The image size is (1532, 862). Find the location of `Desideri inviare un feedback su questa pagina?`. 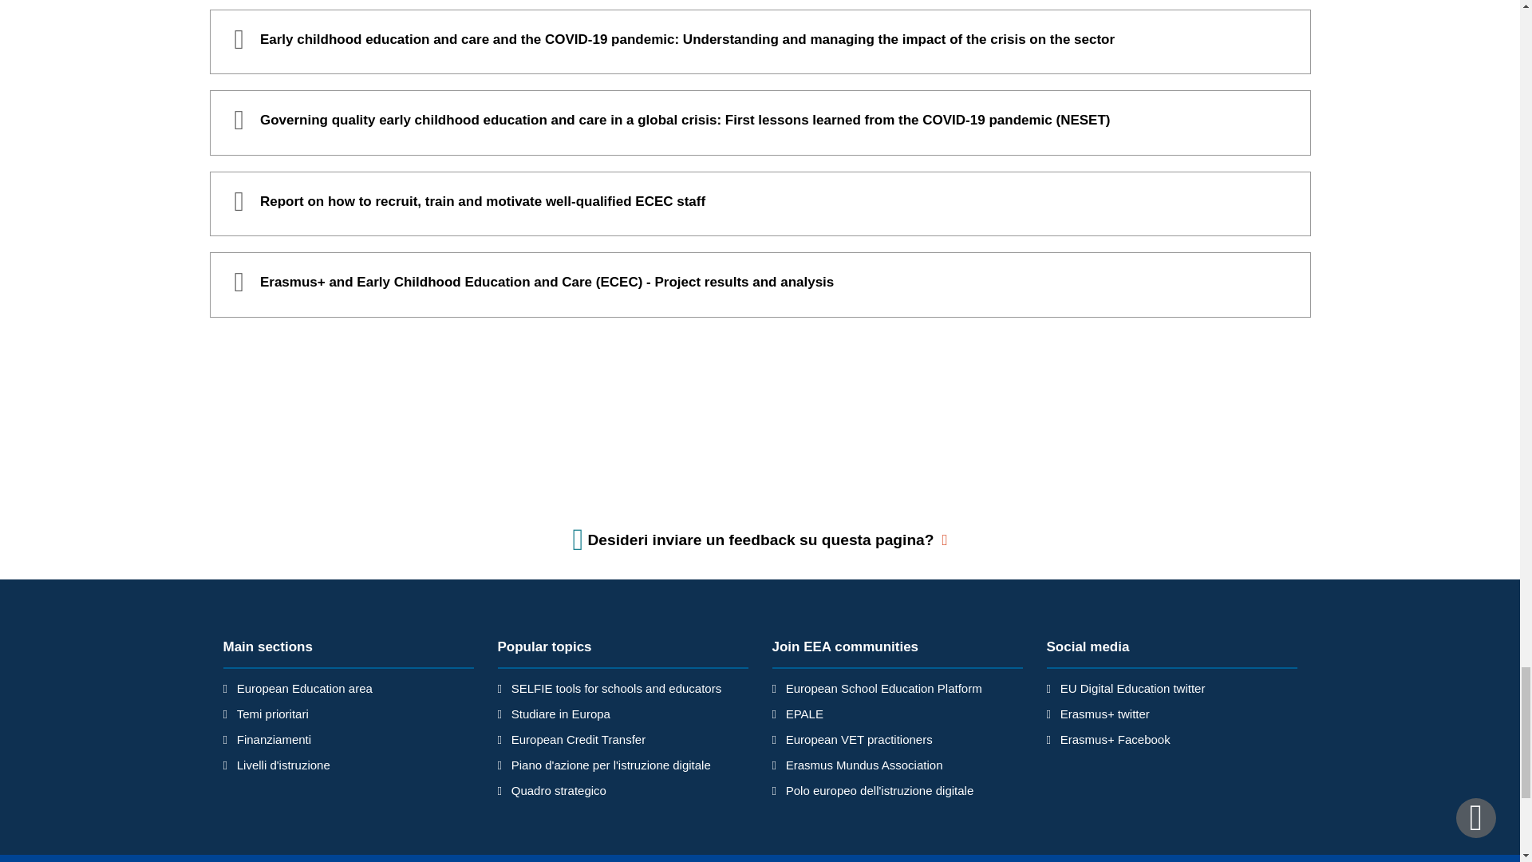

Desideri inviare un feedback su questa pagina? is located at coordinates (760, 540).